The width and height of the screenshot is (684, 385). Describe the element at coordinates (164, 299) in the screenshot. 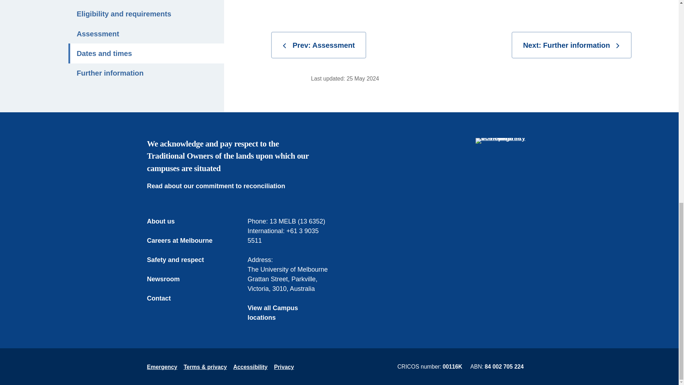

I see `Contact` at that location.